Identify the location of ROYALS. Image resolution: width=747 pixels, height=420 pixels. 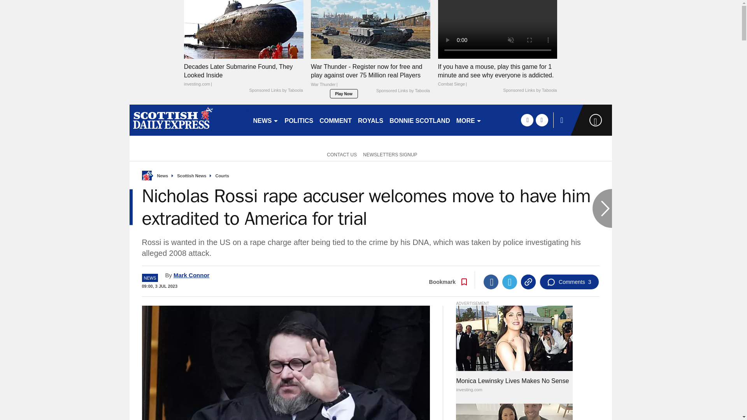
(370, 120).